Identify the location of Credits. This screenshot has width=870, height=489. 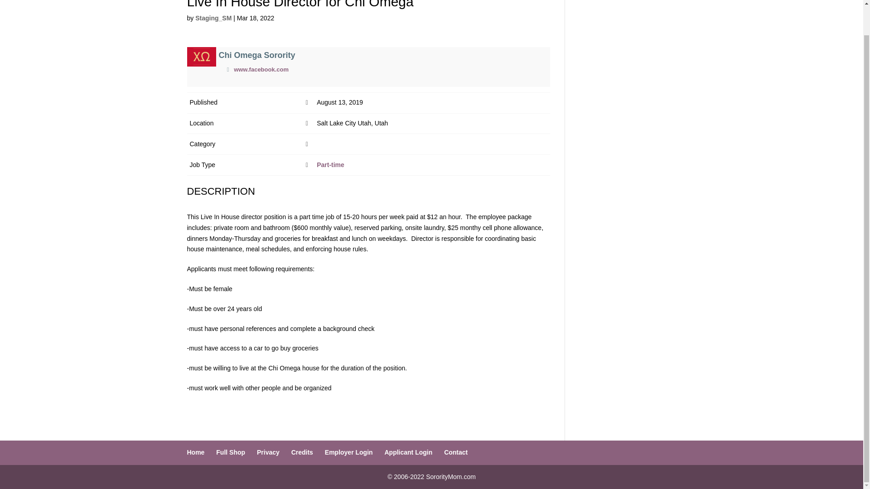
(302, 452).